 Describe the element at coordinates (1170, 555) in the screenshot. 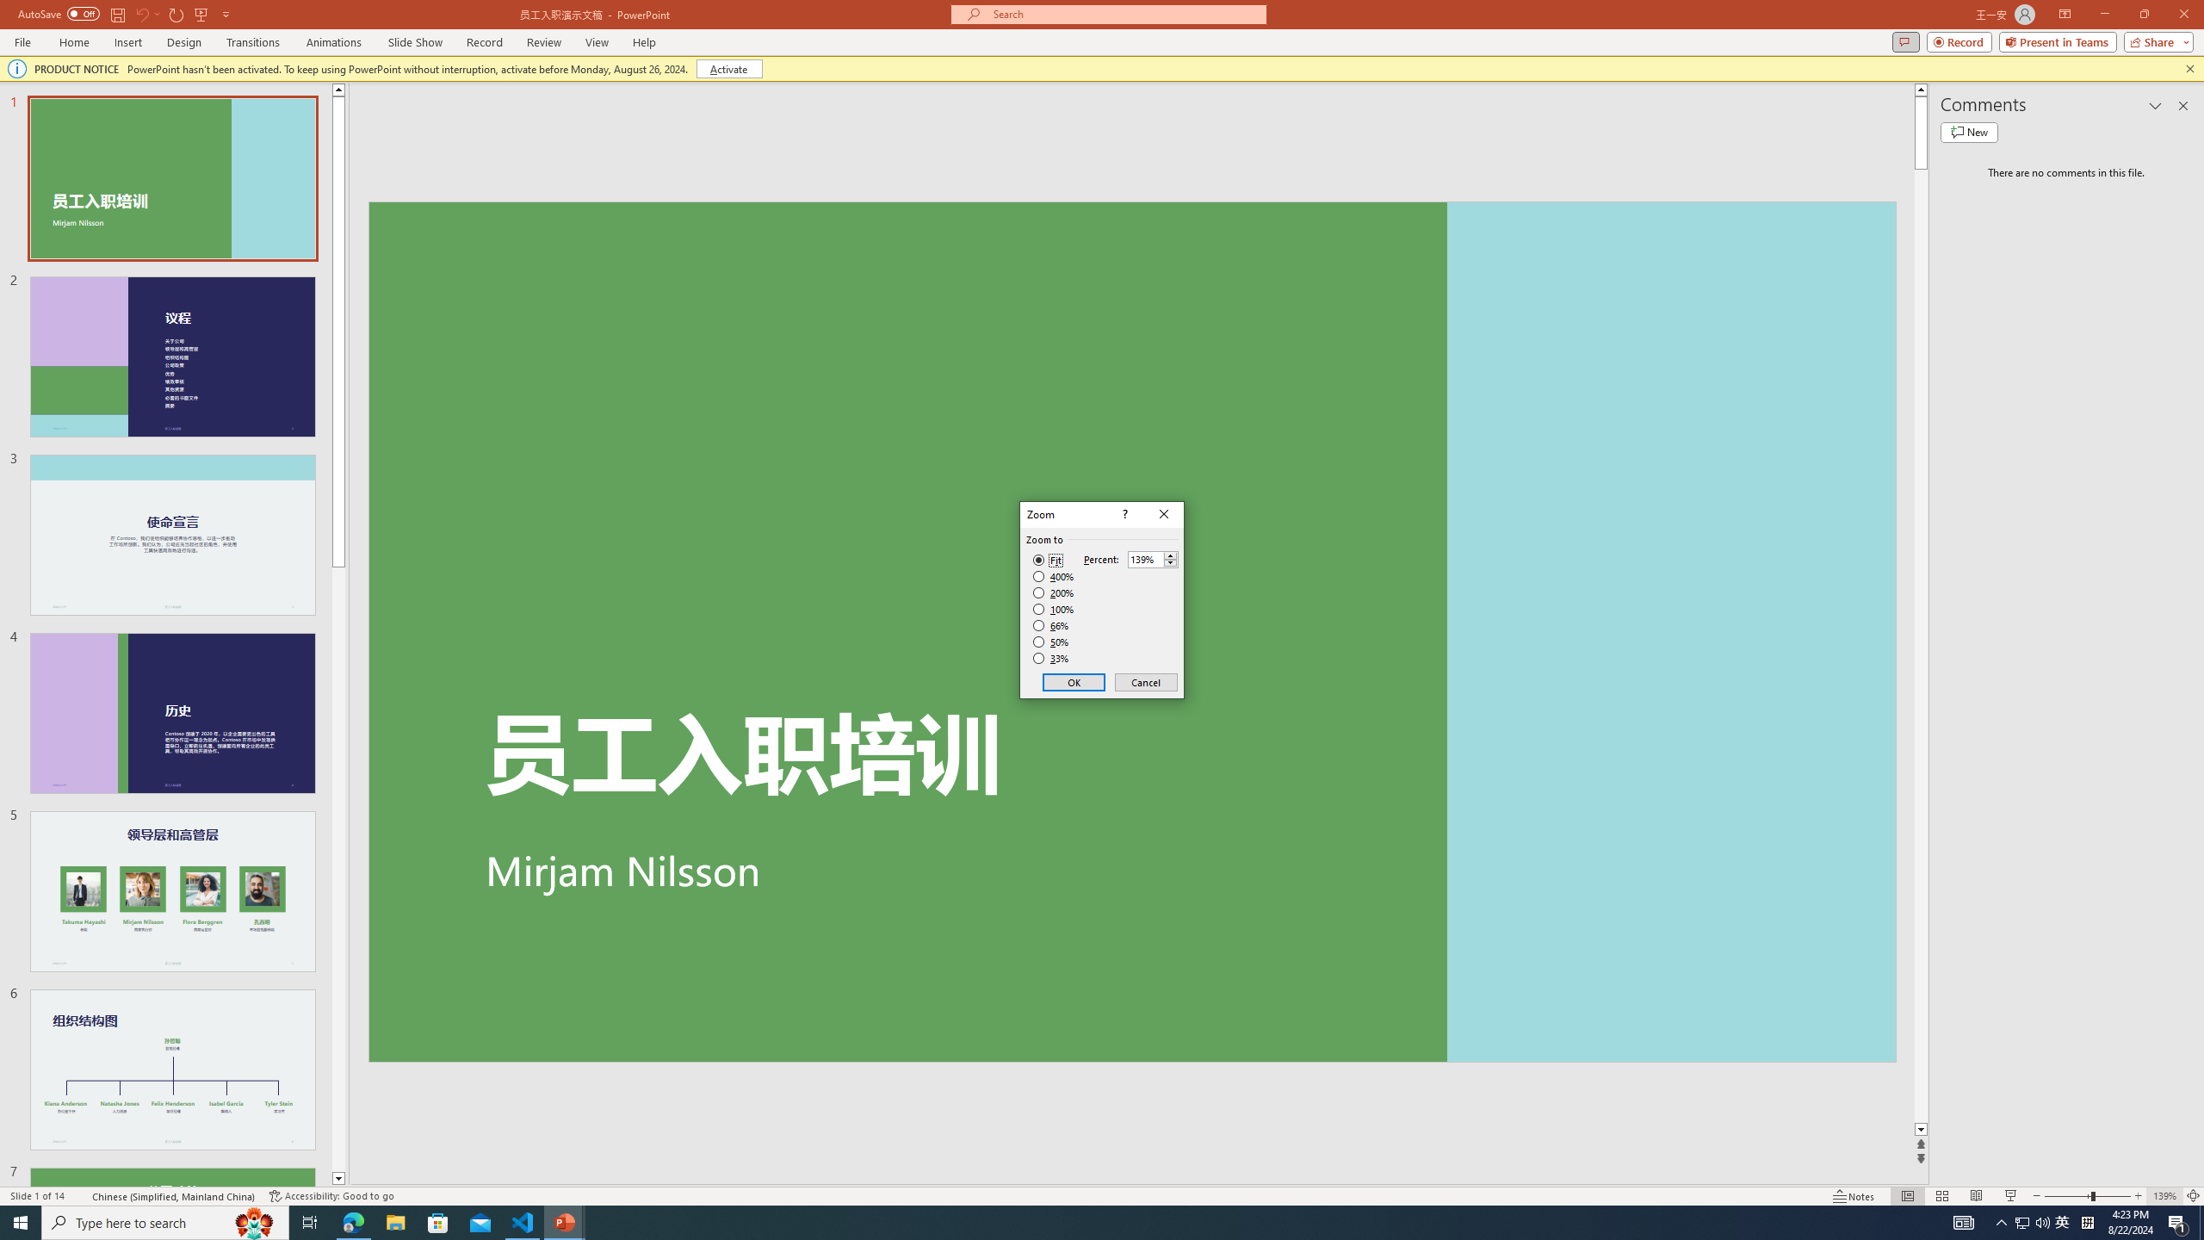

I see `More` at that location.